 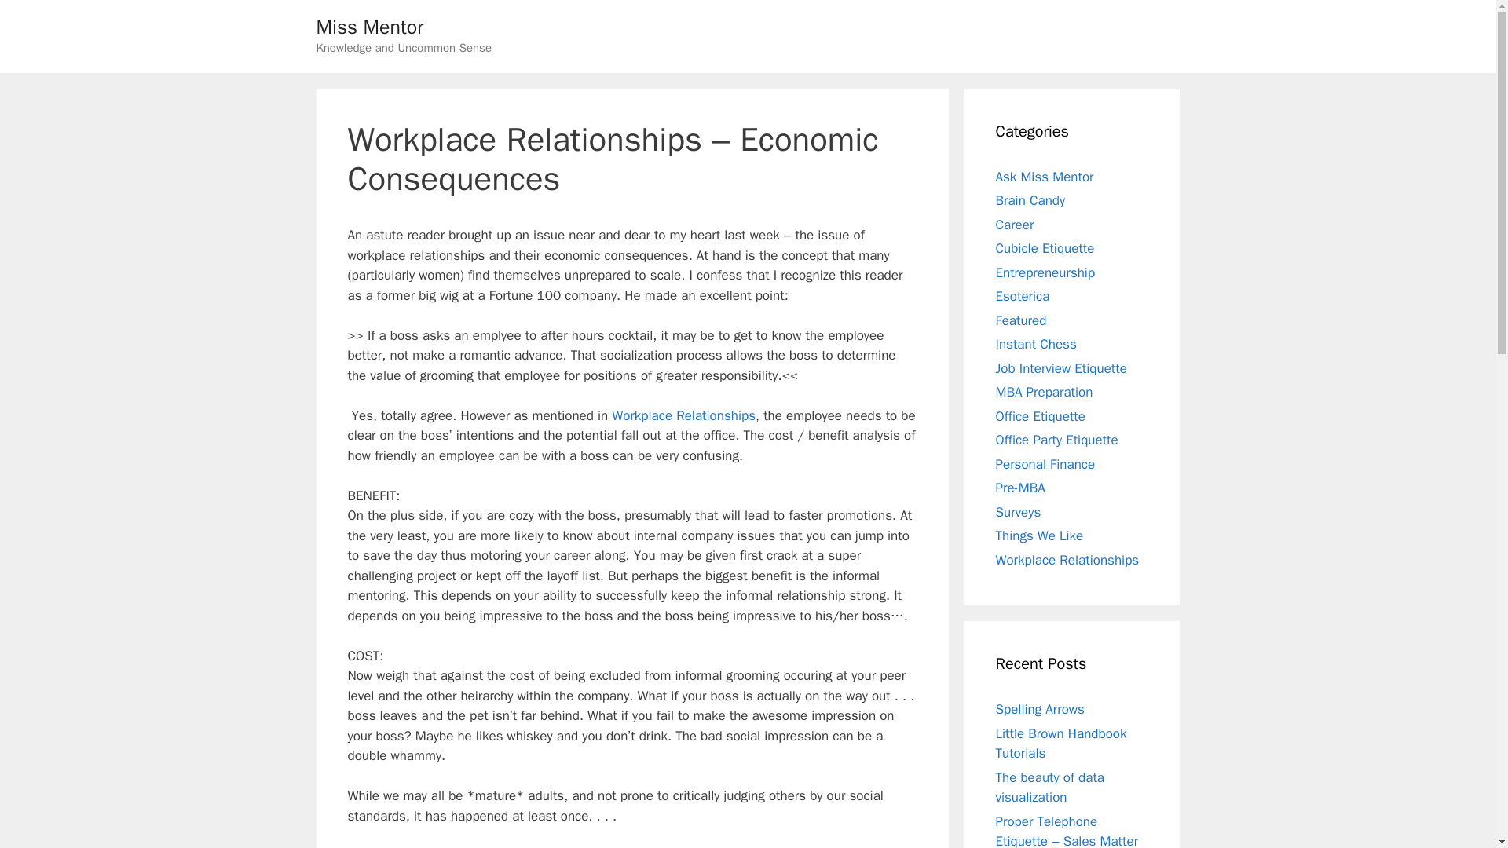 I want to click on Spelling Arrows, so click(x=1040, y=709).